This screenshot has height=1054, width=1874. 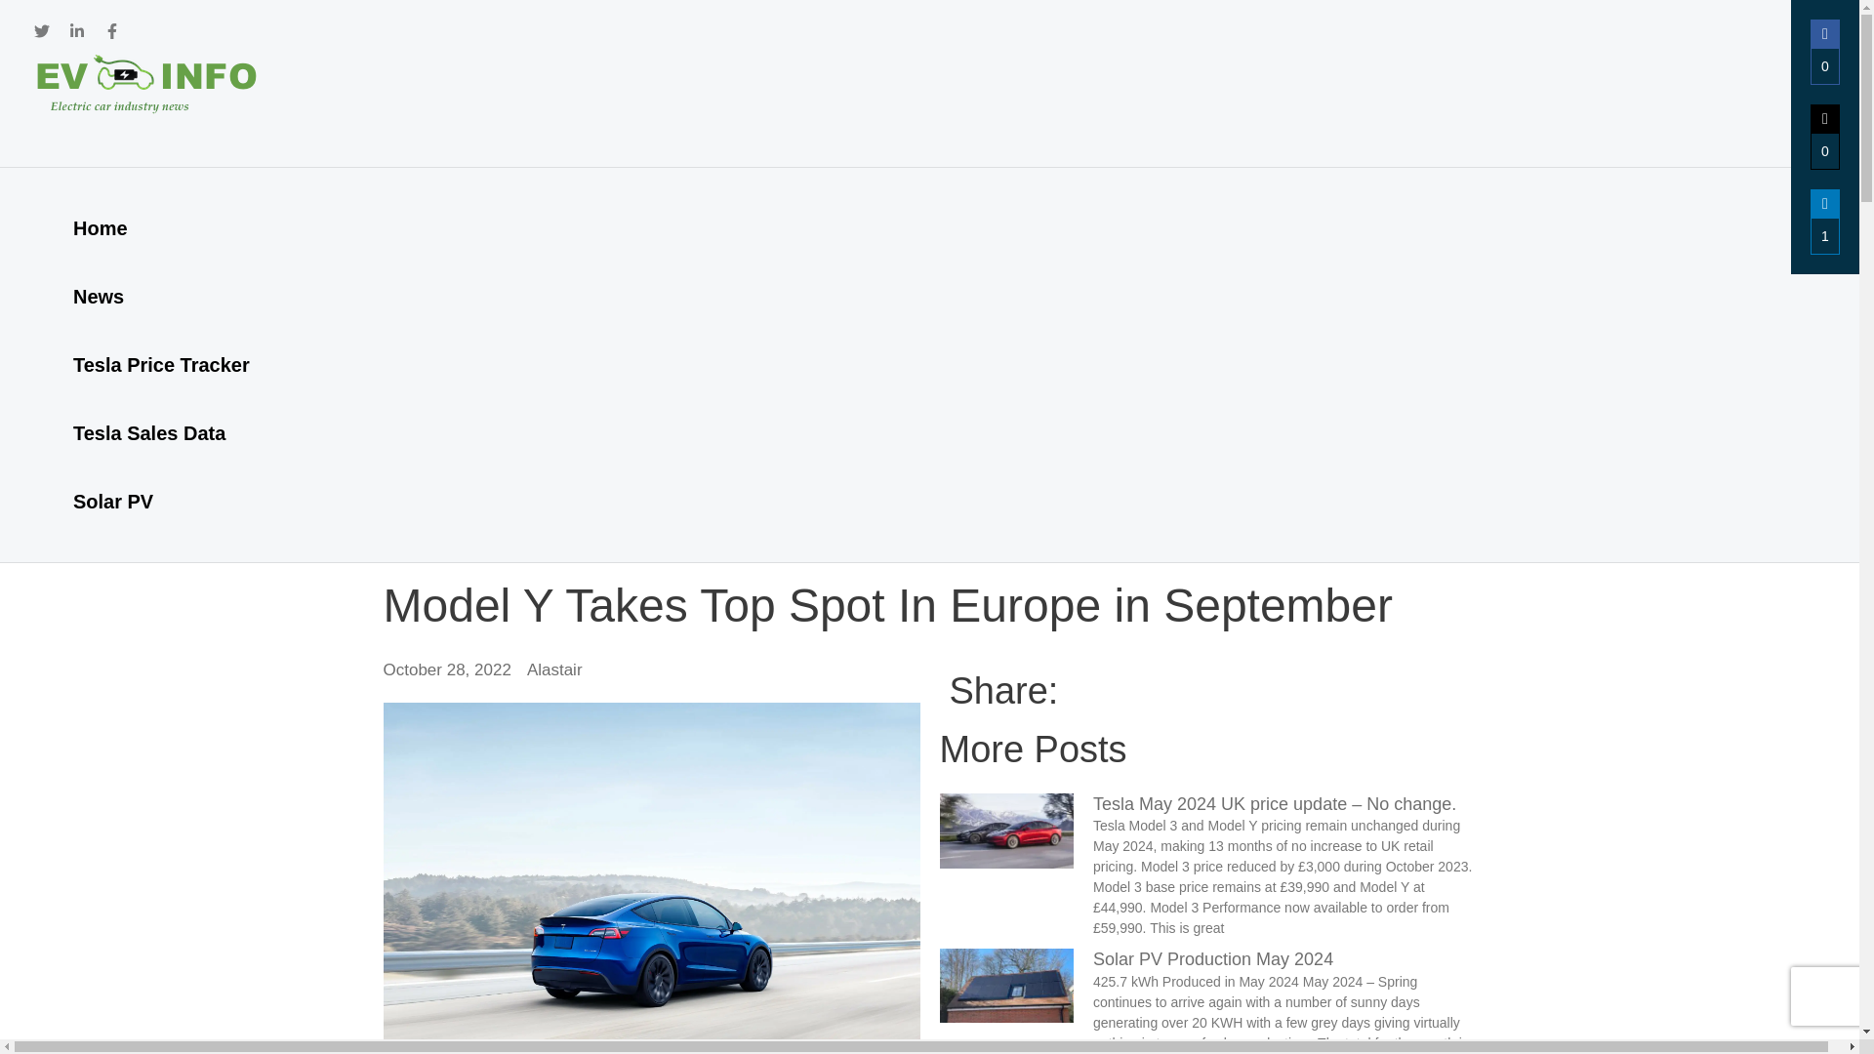 I want to click on Solar PV, so click(x=160, y=502).